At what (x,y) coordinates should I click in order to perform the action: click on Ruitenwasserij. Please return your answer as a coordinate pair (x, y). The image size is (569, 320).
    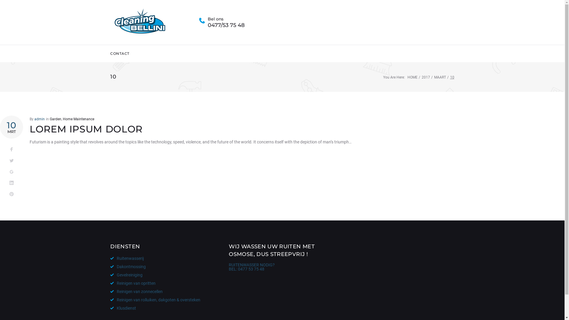
    Looking at the image, I should click on (127, 258).